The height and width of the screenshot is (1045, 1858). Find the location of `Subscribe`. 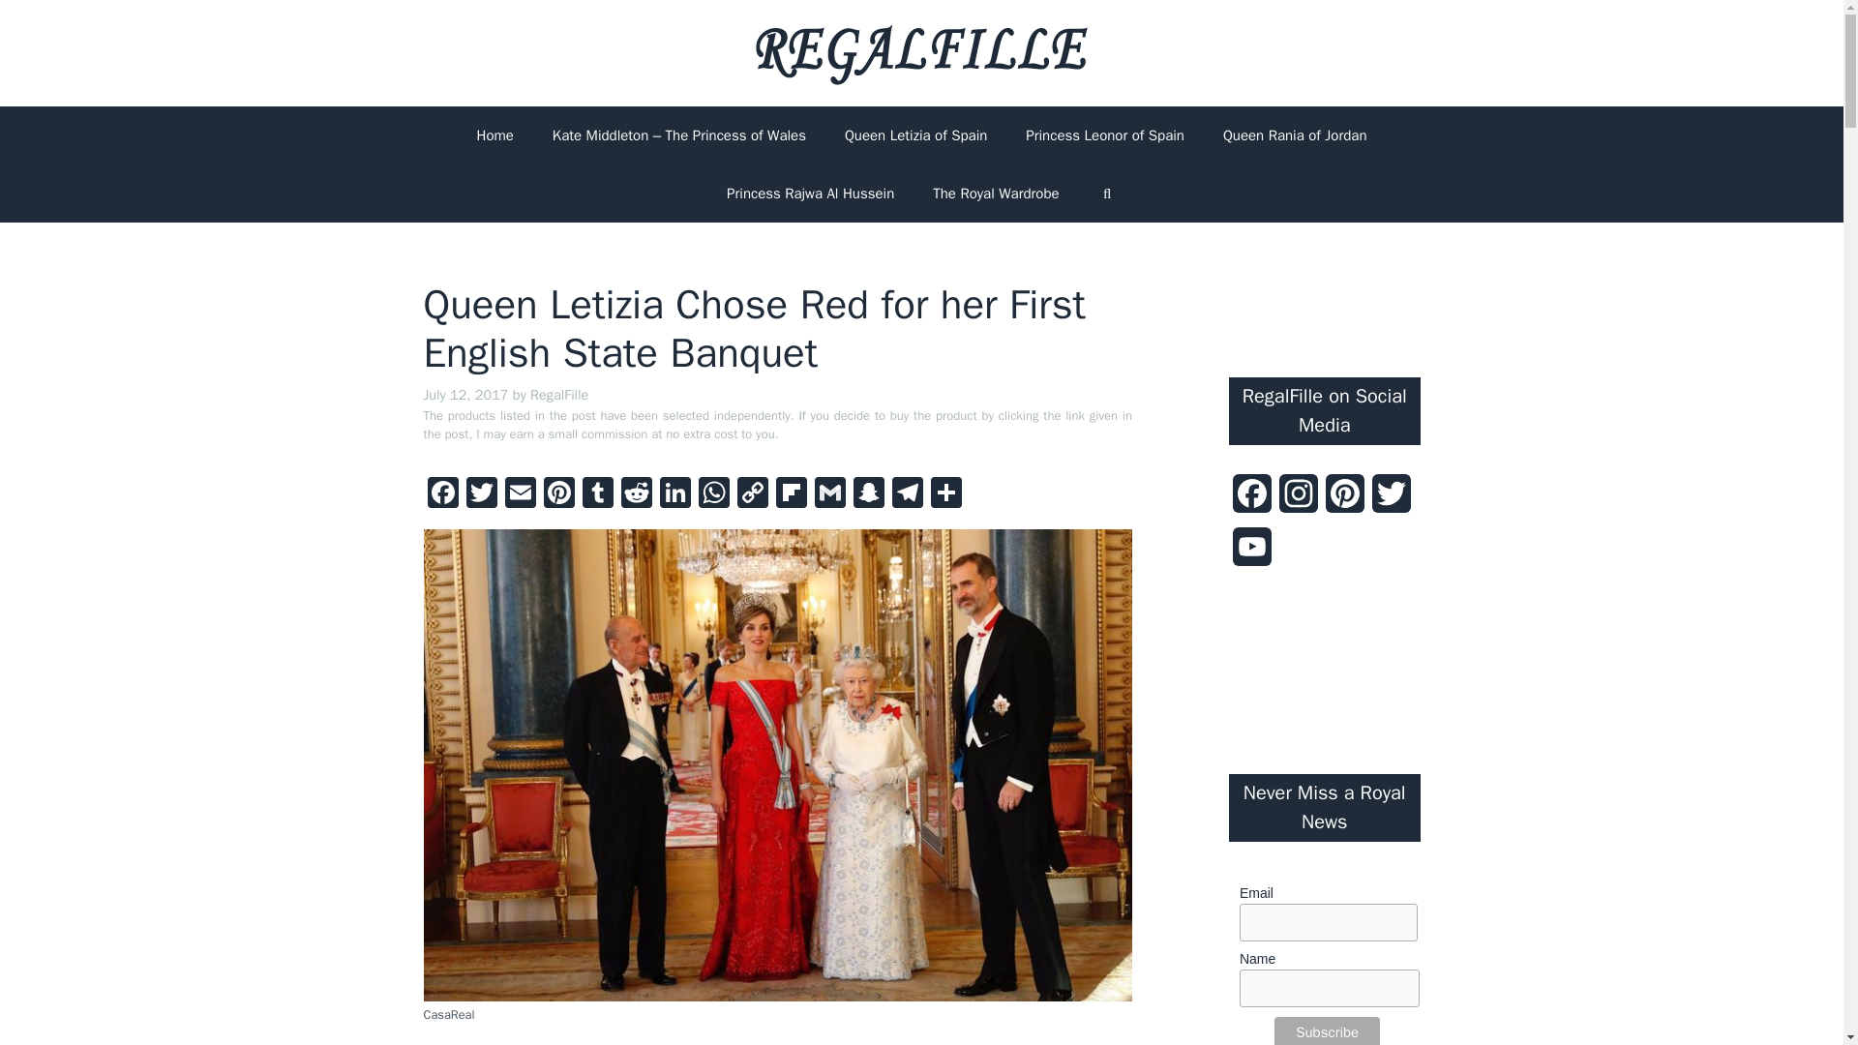

Subscribe is located at coordinates (1328, 1030).